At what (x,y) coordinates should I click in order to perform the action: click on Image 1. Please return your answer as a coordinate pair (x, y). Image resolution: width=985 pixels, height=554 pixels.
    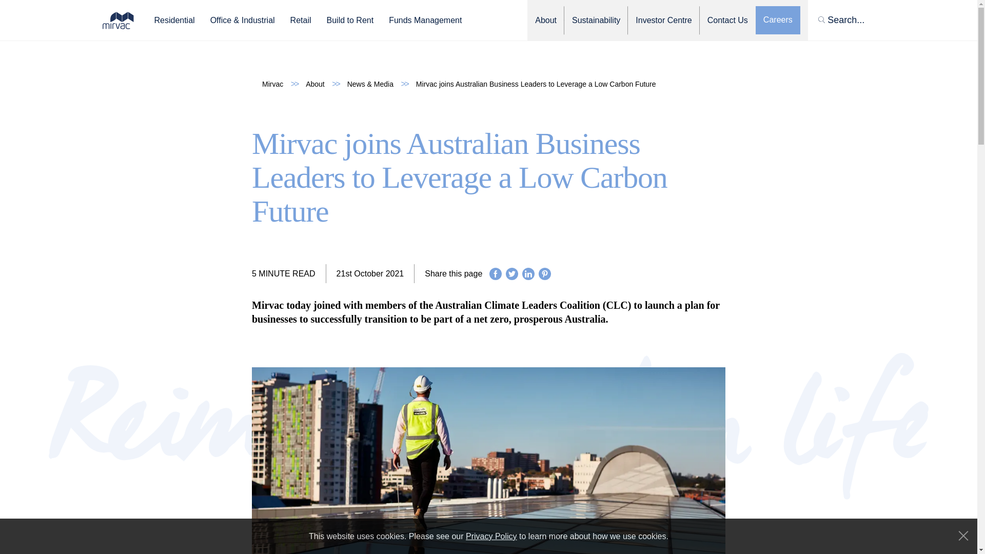
    Looking at the image, I should click on (118, 19).